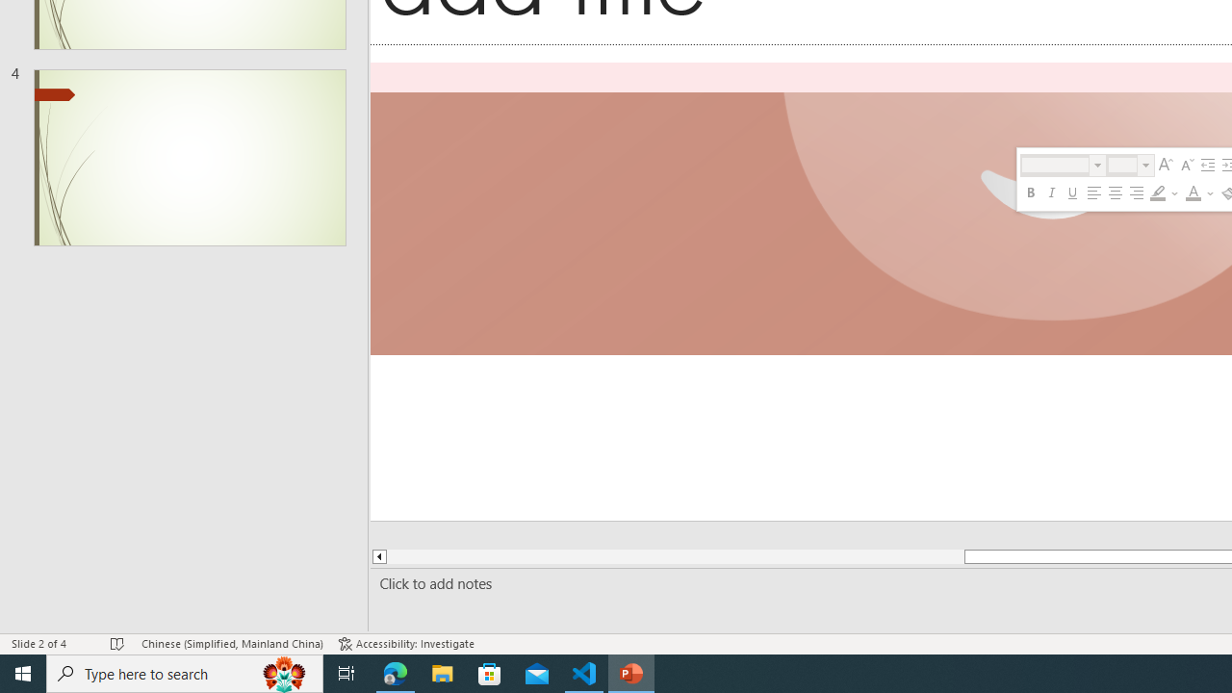 This screenshot has height=693, width=1232. I want to click on Class: NetUIComboboxAnchor, so click(1130, 166).